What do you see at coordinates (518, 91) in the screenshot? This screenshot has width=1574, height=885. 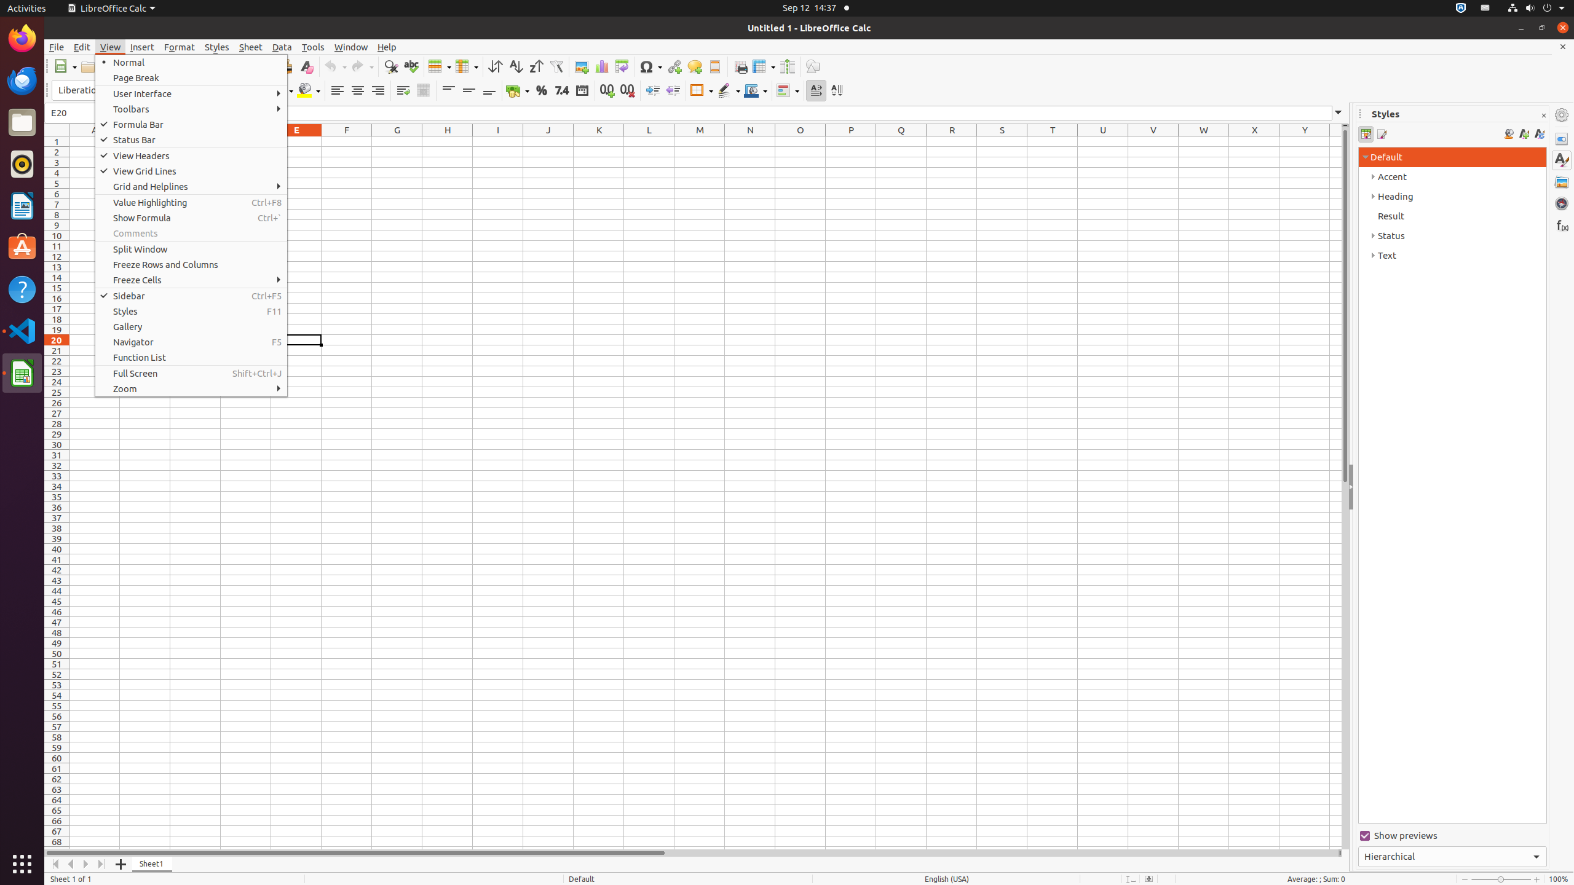 I see `Currency` at bounding box center [518, 91].